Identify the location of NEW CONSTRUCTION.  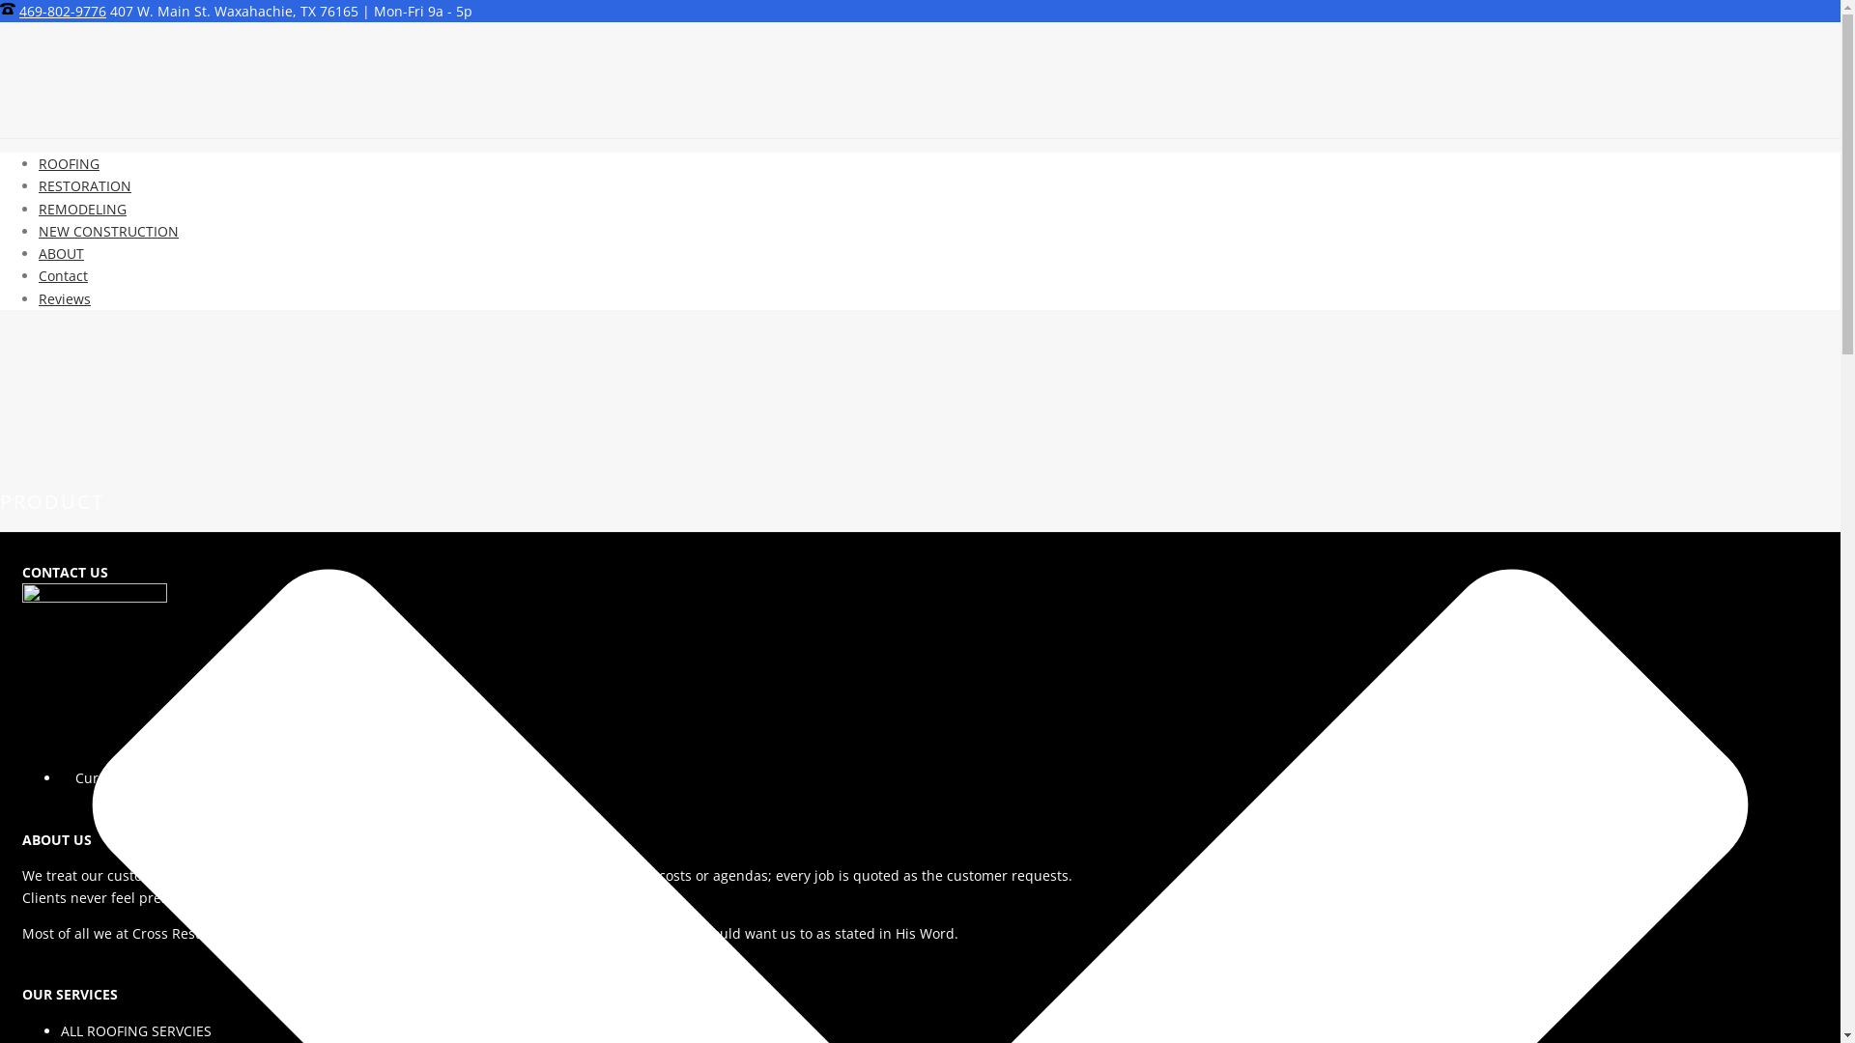
(108, 232).